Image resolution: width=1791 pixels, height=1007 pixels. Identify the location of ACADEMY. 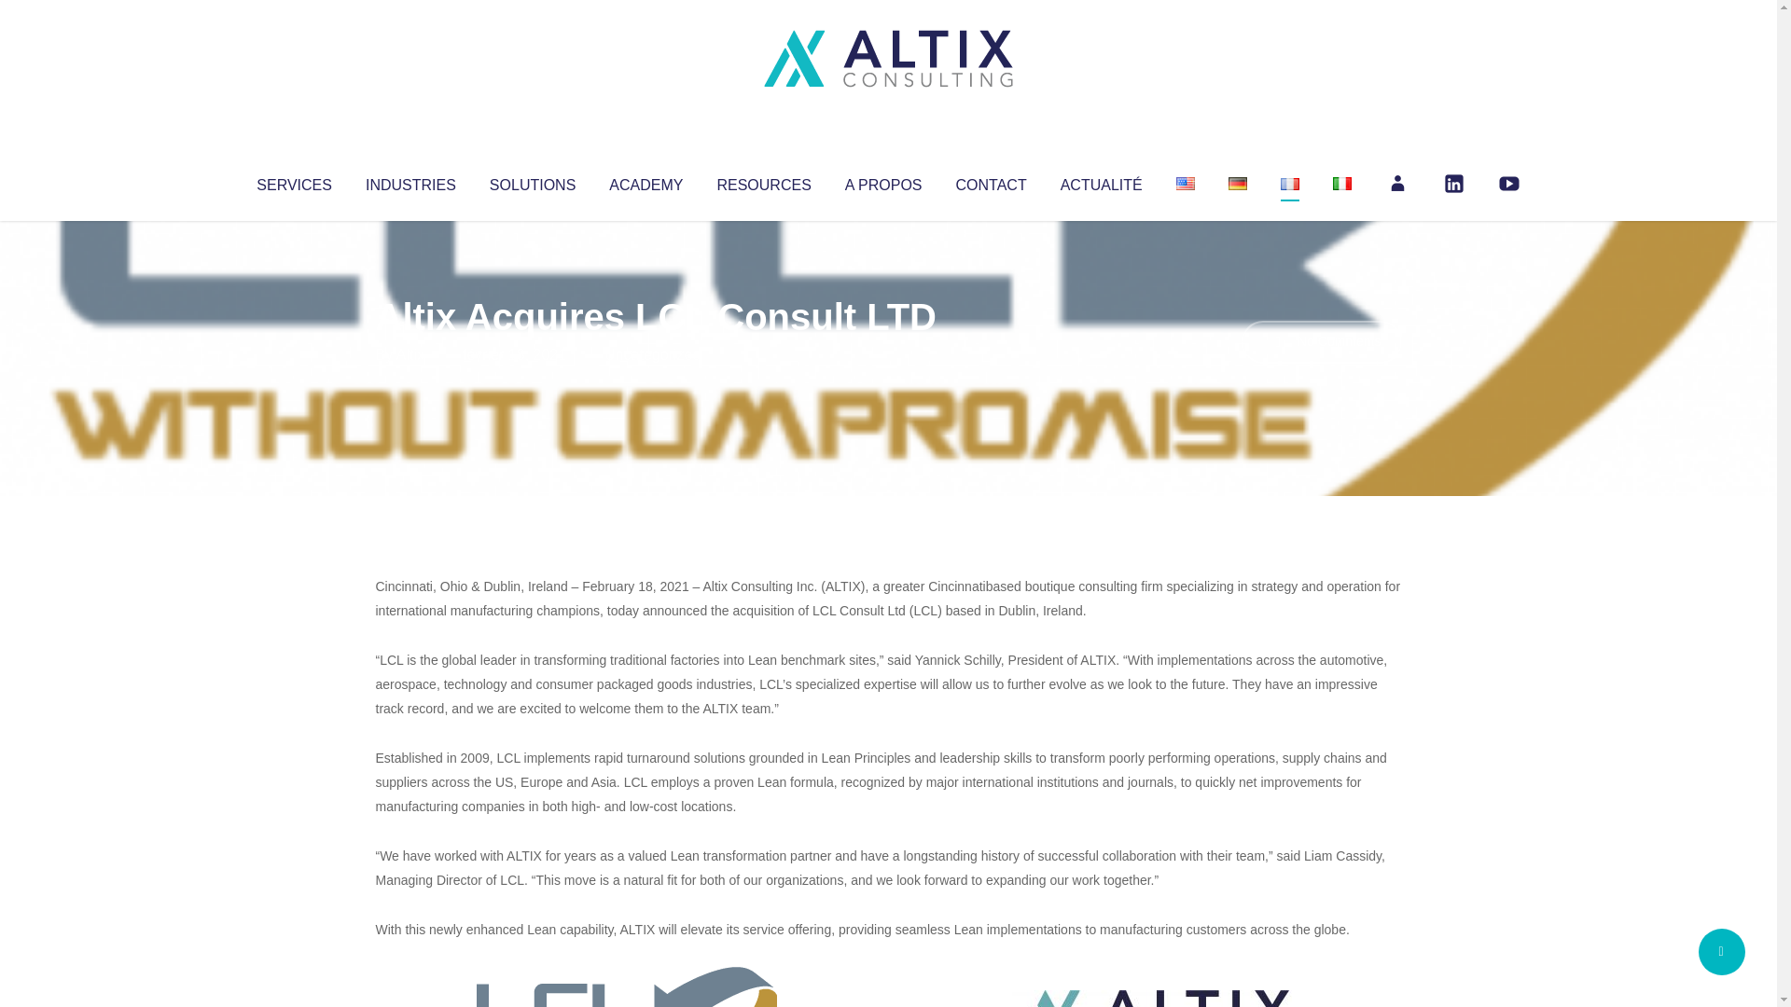
(646, 181).